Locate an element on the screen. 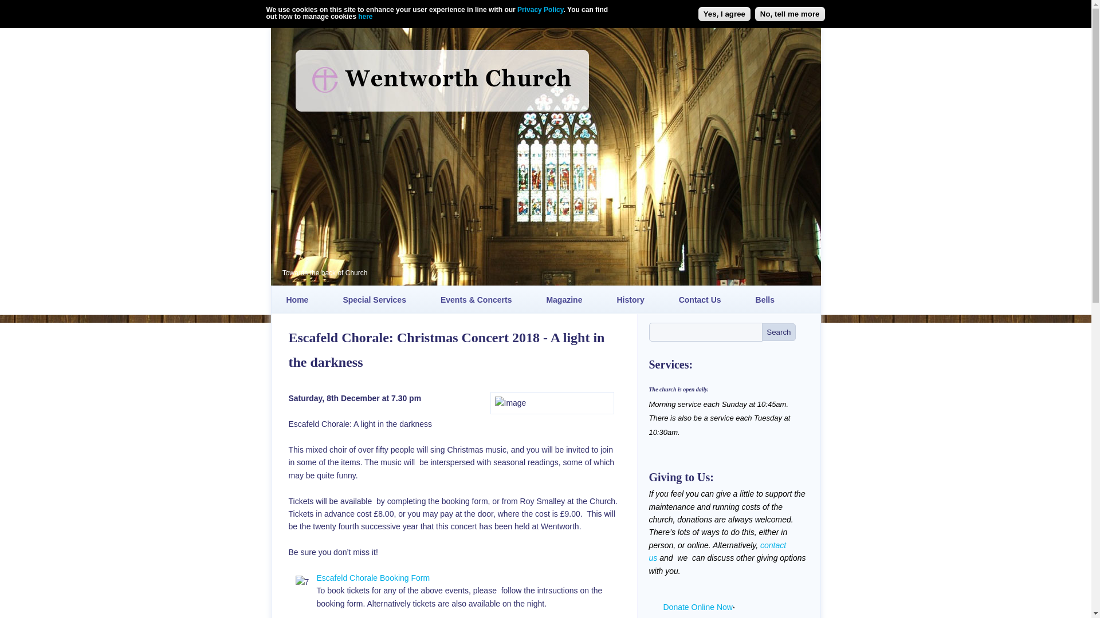 The image size is (1100, 618). Magazine is located at coordinates (564, 300).